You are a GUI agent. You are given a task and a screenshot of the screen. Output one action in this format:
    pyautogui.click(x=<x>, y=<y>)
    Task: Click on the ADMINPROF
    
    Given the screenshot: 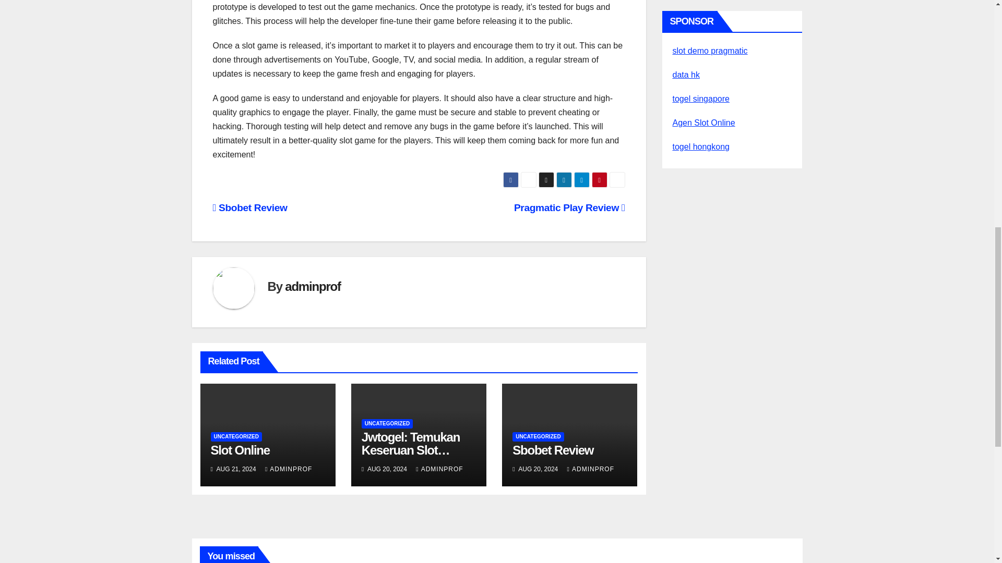 What is the action you would take?
    pyautogui.click(x=439, y=469)
    